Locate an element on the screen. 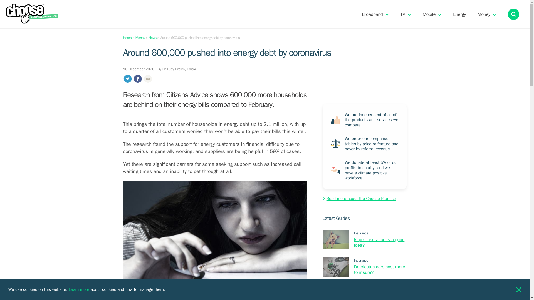 The width and height of the screenshot is (534, 300). Home is located at coordinates (127, 37).